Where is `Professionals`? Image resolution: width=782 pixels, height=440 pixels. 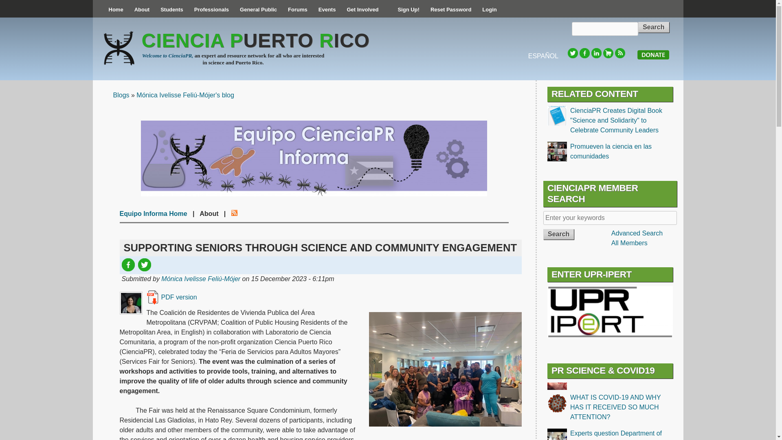 Professionals is located at coordinates (211, 10).